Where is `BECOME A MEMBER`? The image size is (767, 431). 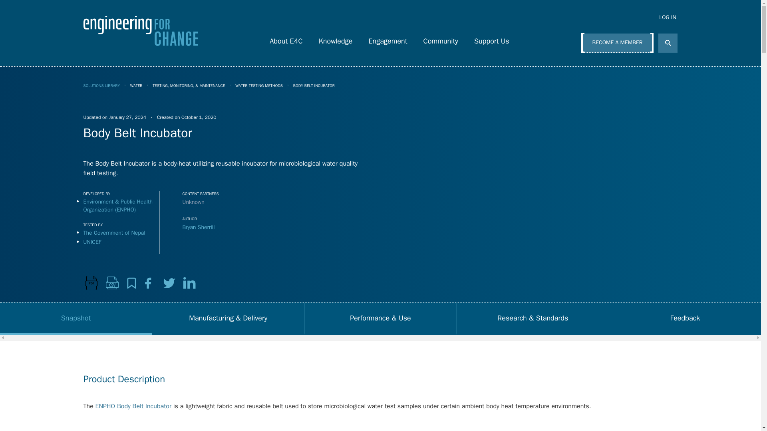
BECOME A MEMBER is located at coordinates (618, 43).